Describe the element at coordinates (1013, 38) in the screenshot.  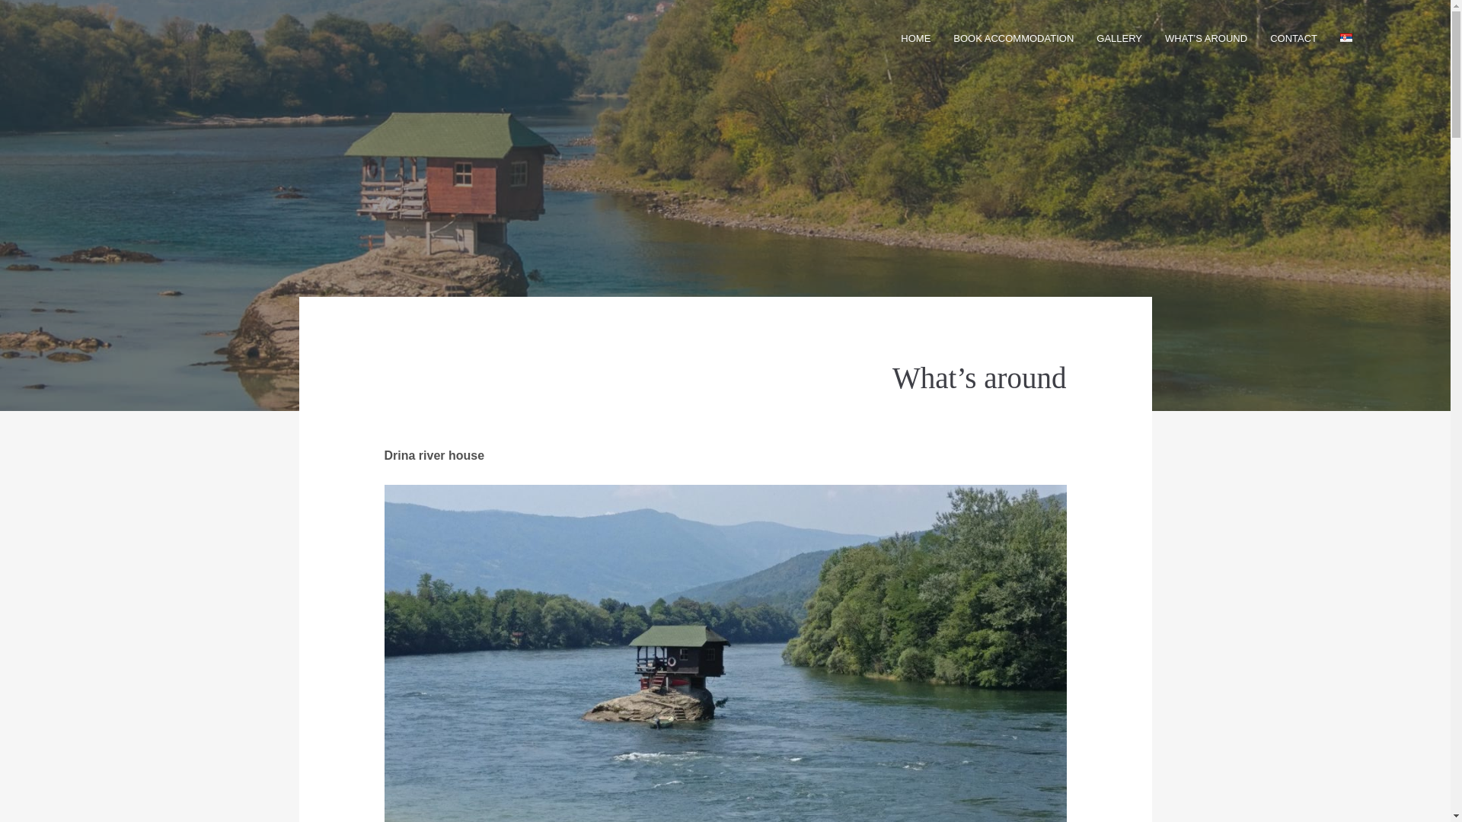
I see `BOOK ACCOMMODATION` at that location.